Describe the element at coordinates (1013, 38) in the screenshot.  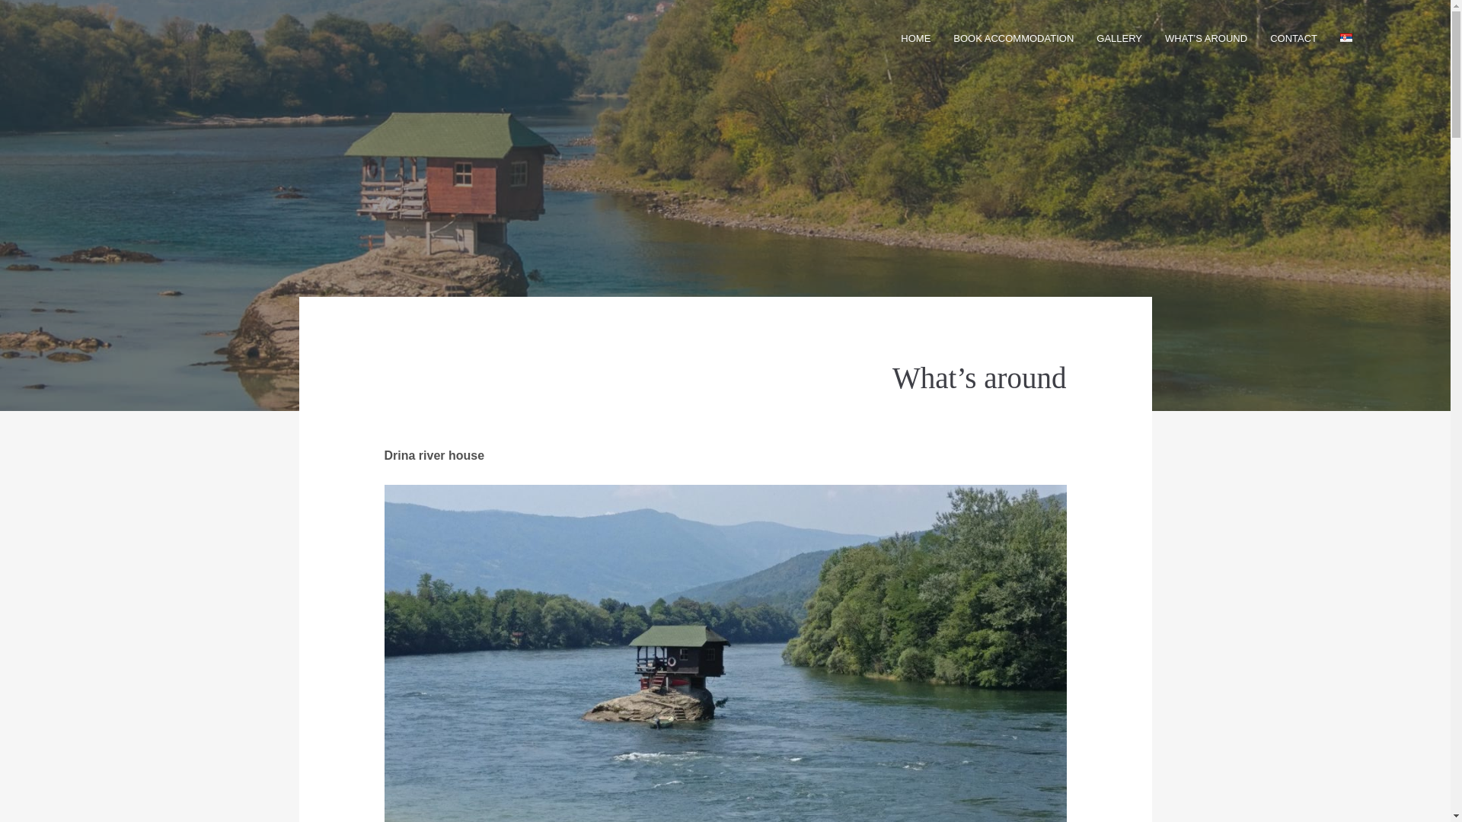
I see `BOOK ACCOMMODATION` at that location.